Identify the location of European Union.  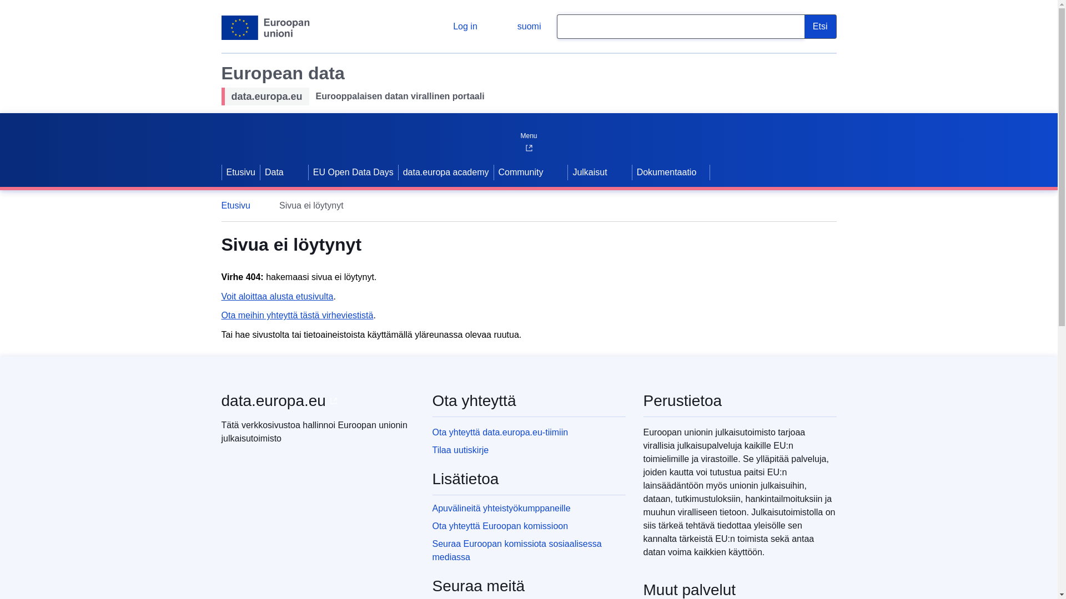
(265, 28).